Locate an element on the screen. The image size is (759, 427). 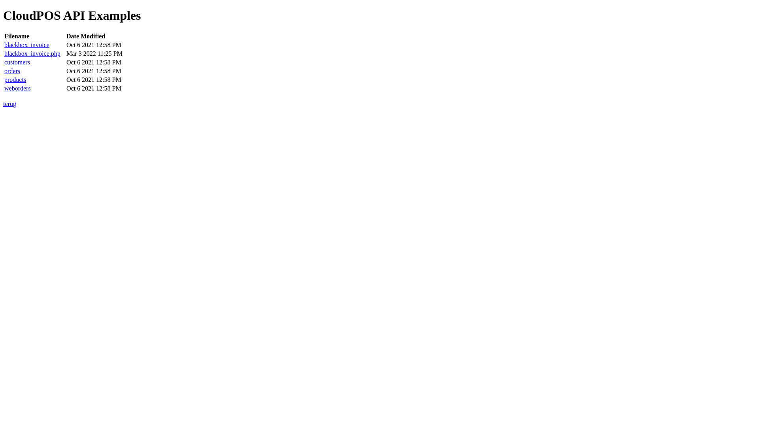
blackbox_invoice is located at coordinates (27, 45).